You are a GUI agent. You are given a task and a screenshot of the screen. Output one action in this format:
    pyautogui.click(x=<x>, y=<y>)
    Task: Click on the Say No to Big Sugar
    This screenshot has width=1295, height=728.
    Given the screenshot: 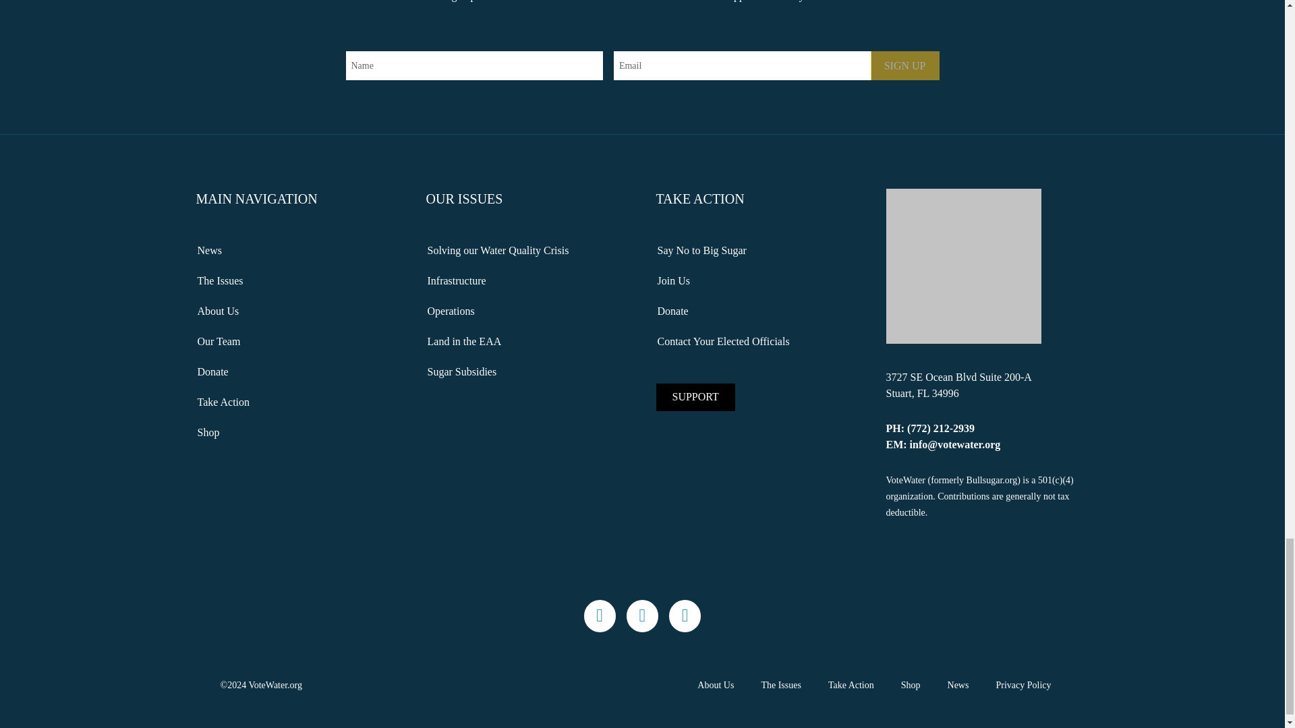 What is the action you would take?
    pyautogui.click(x=757, y=251)
    